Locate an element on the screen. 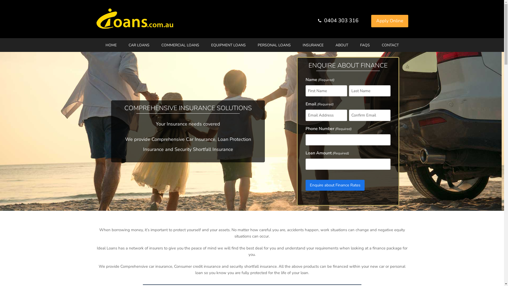 The width and height of the screenshot is (508, 286). INSURANCE is located at coordinates (313, 45).